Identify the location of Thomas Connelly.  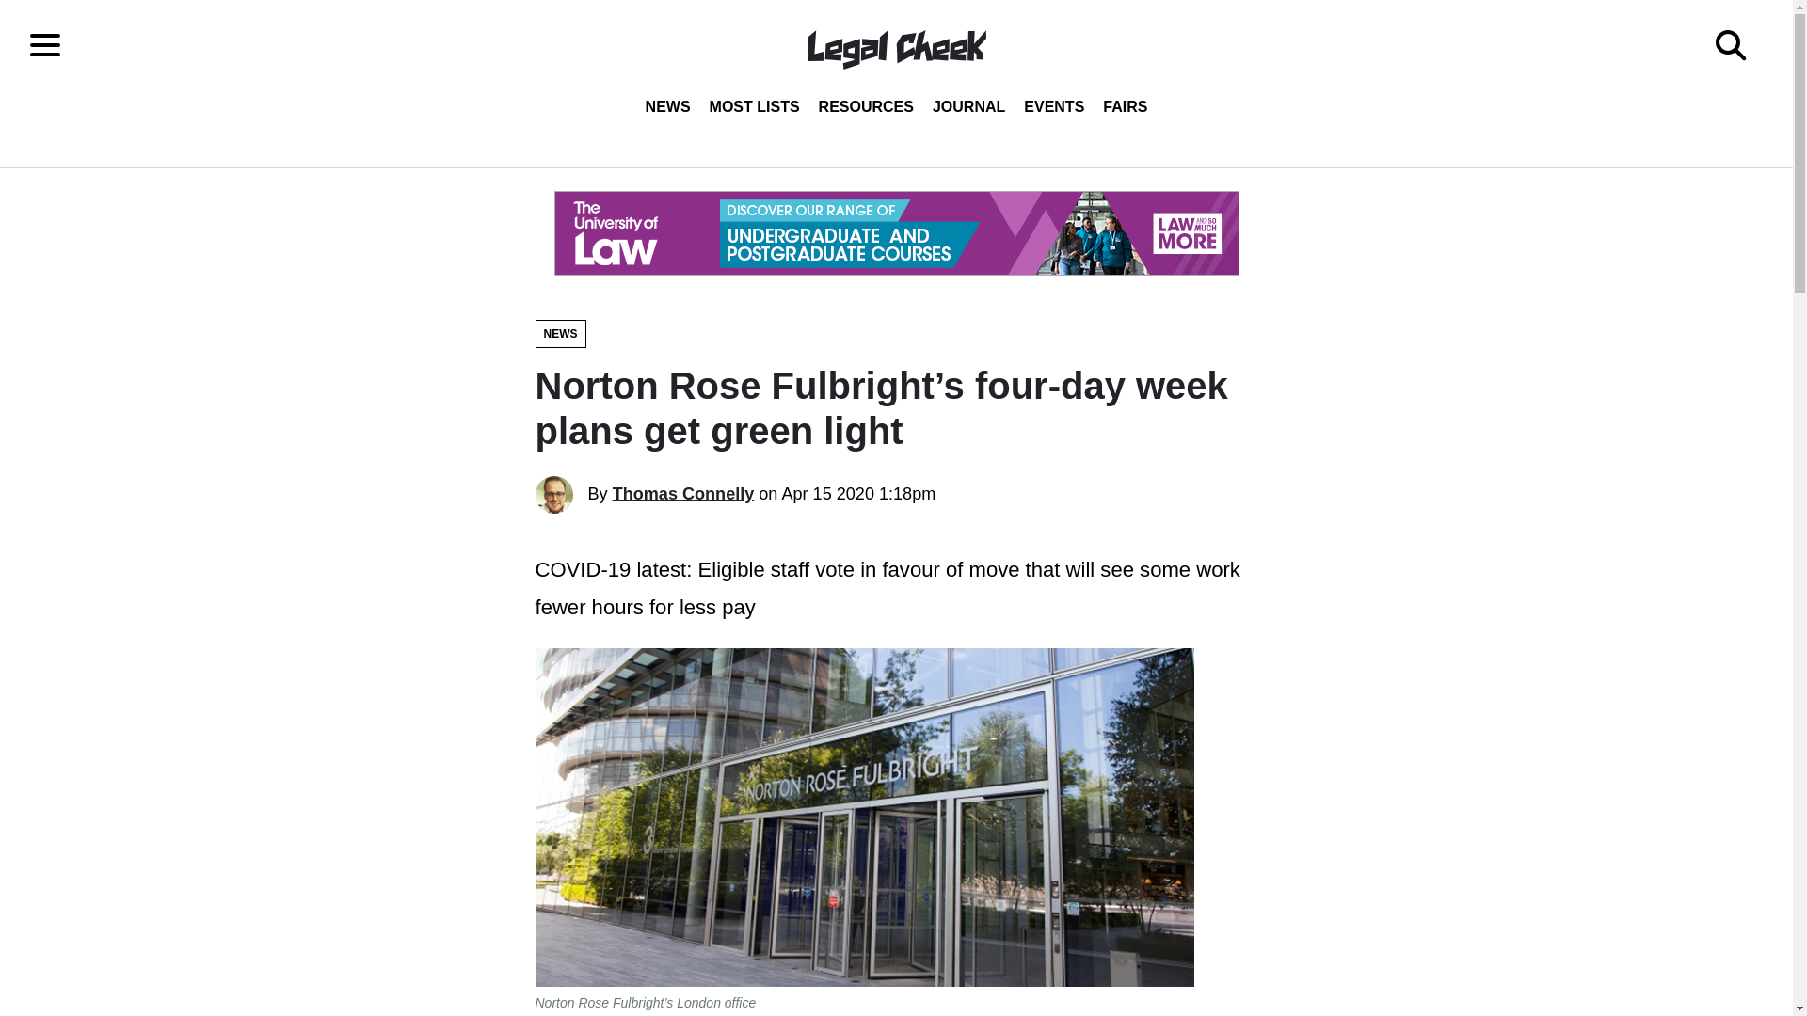
(683, 493).